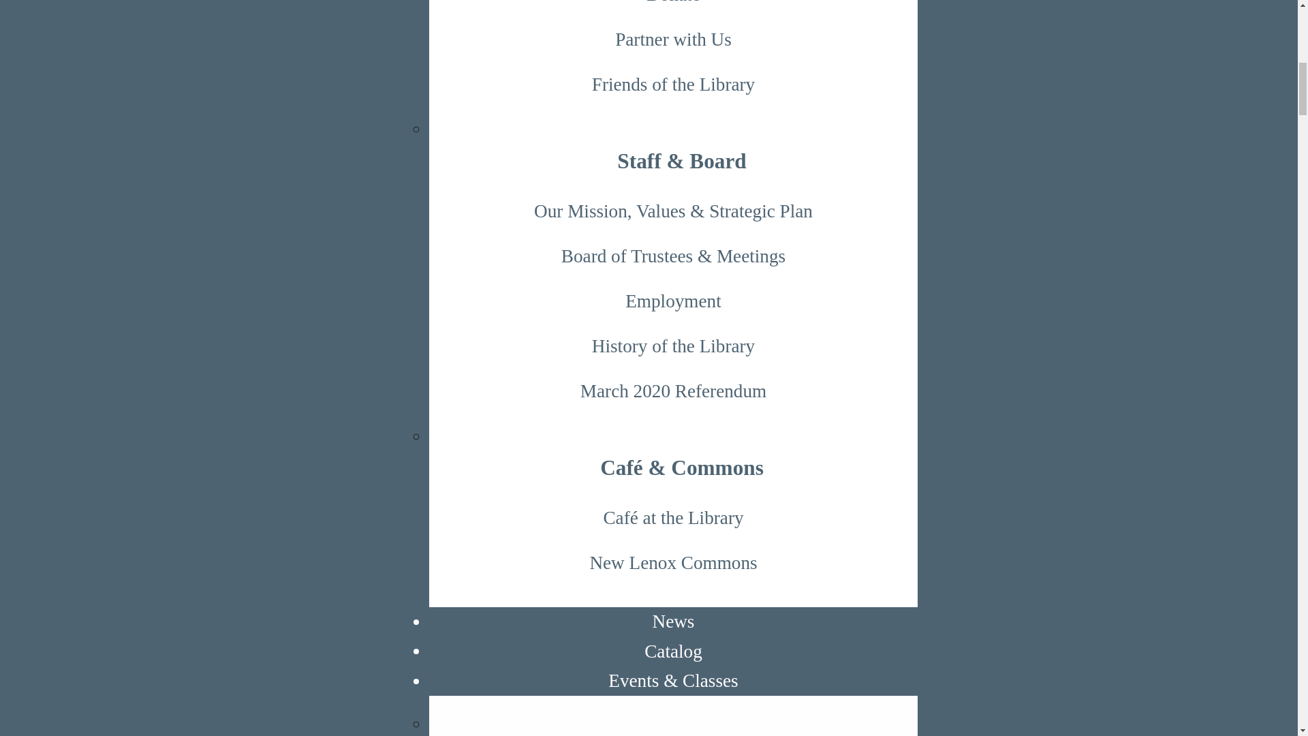 This screenshot has height=736, width=1308. What do you see at coordinates (673, 8) in the screenshot?
I see `Donate` at bounding box center [673, 8].